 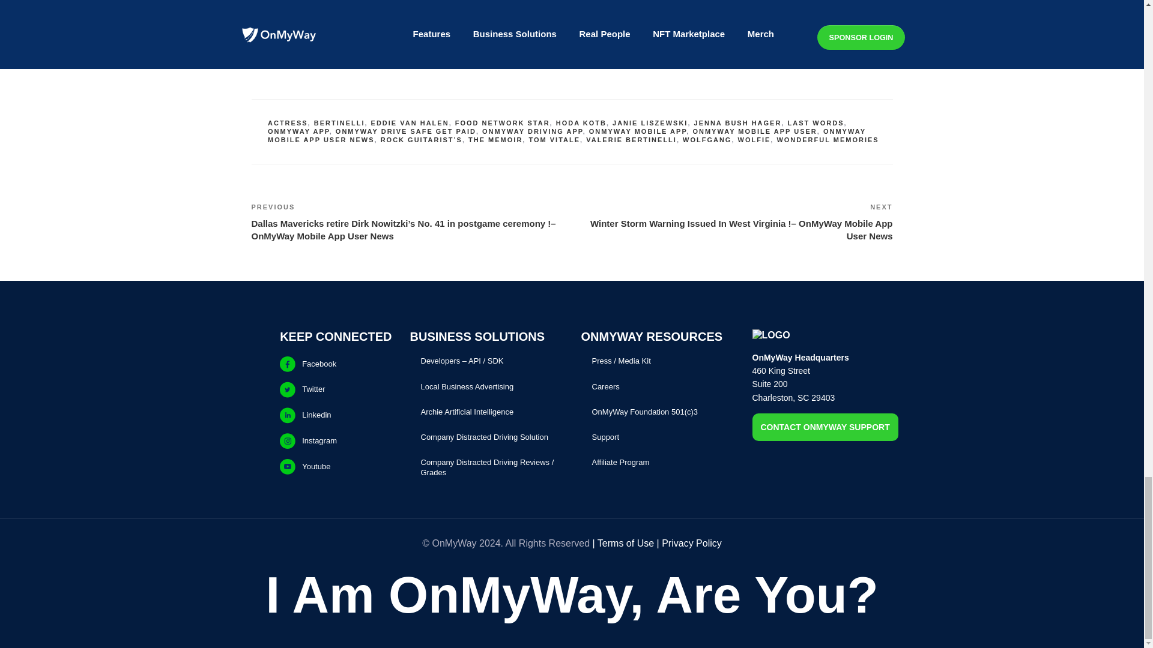 I want to click on TOM VITALE, so click(x=554, y=139).